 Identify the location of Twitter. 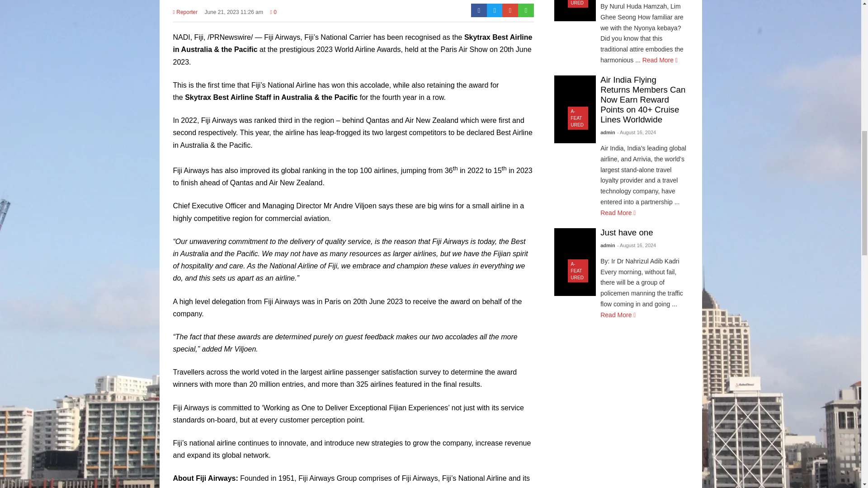
(495, 10).